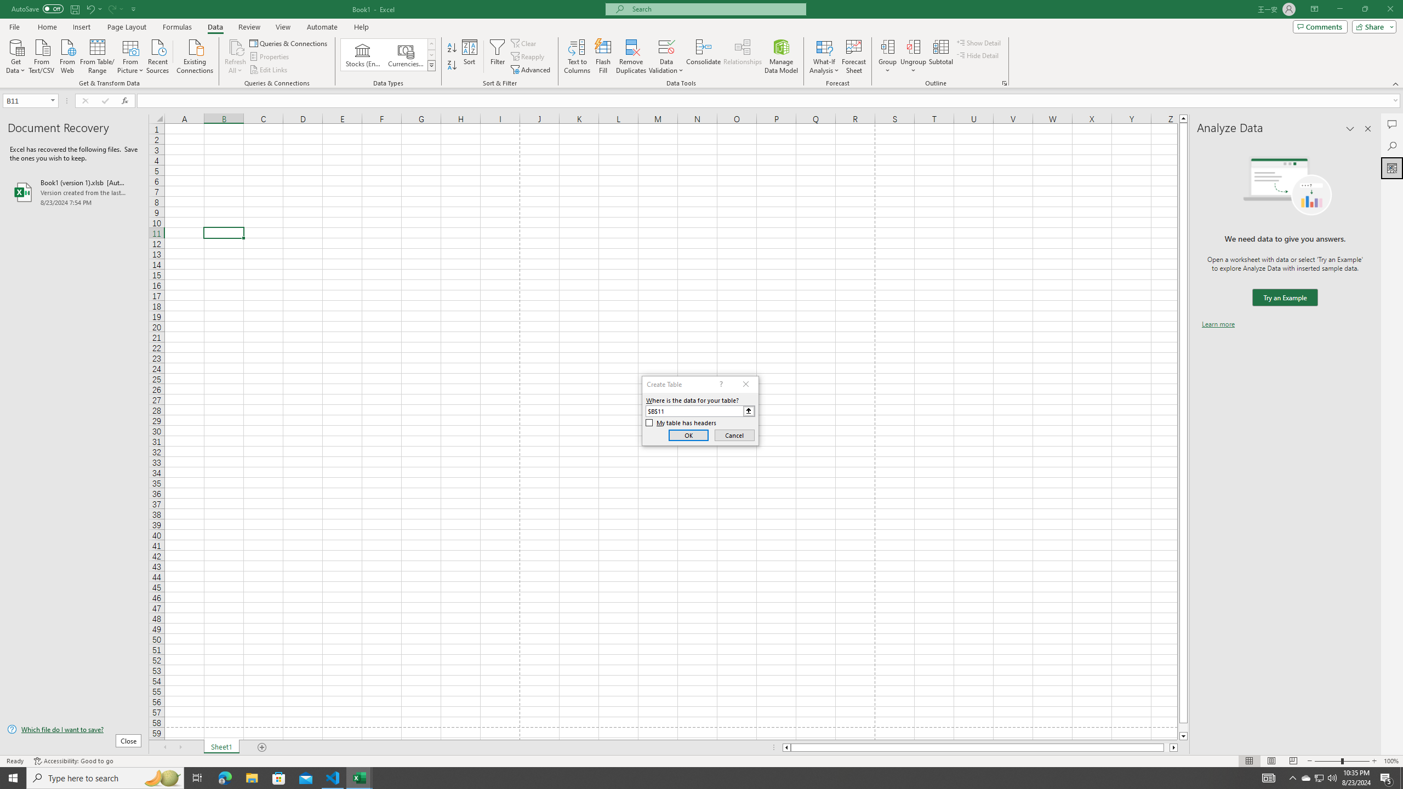  What do you see at coordinates (854, 56) in the screenshot?
I see `Forecast Sheet` at bounding box center [854, 56].